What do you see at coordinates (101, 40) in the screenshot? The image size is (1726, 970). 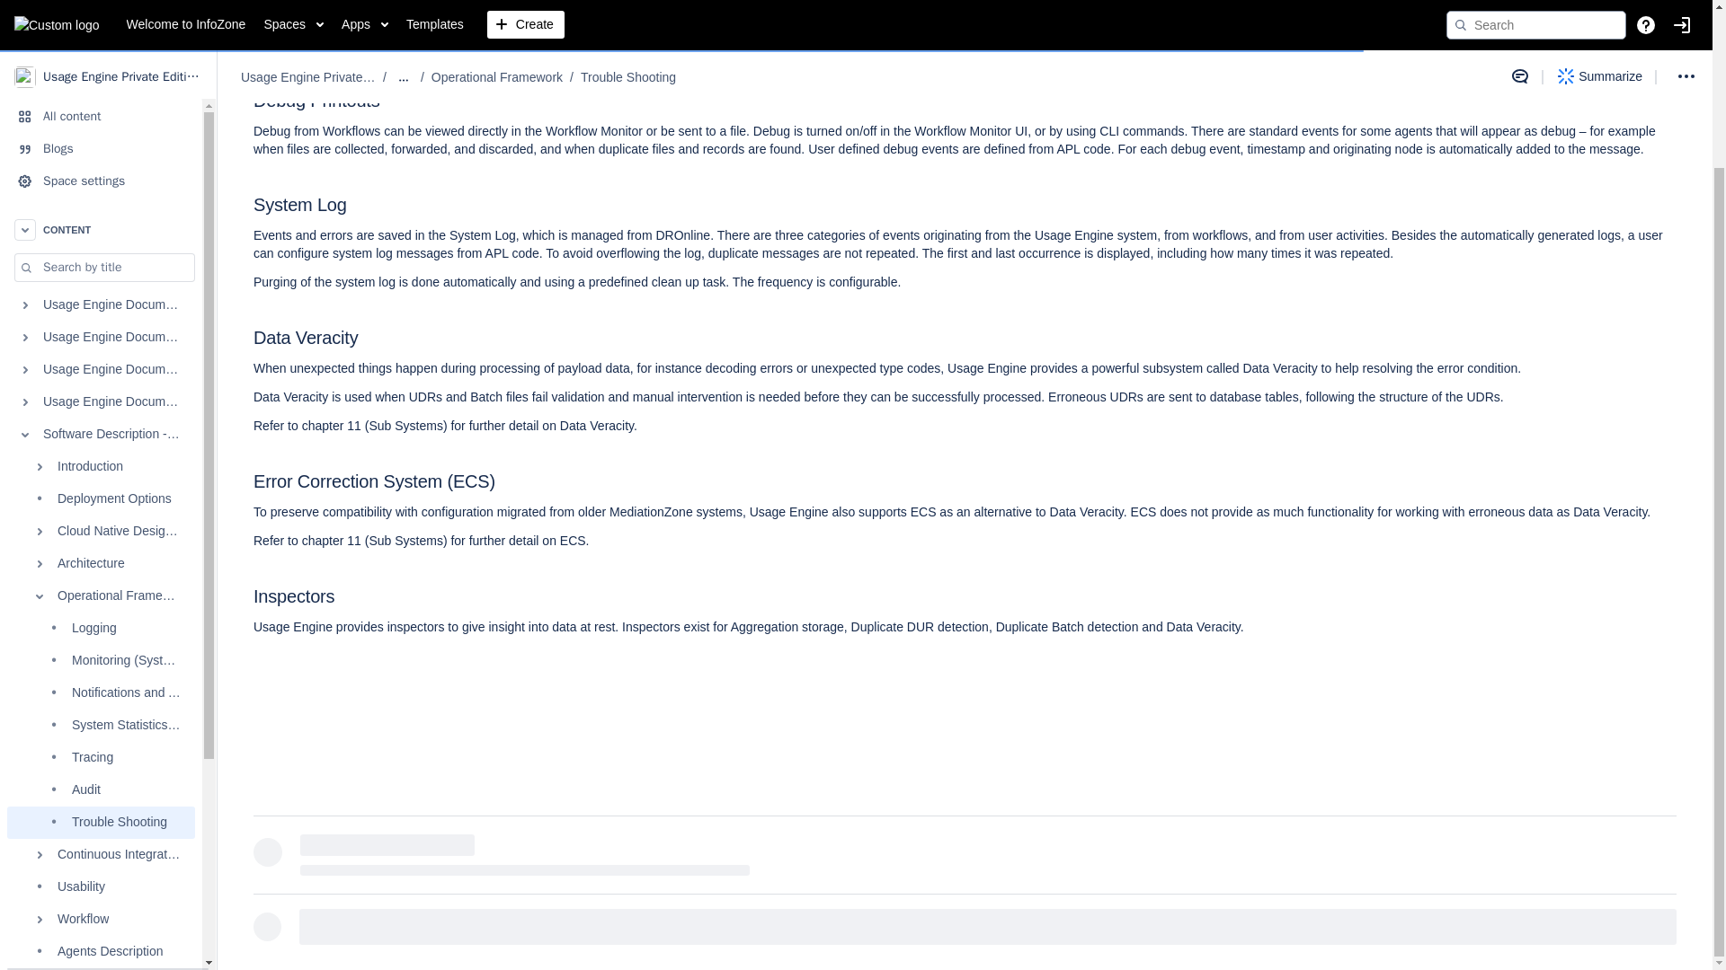 I see `CONTENT` at bounding box center [101, 40].